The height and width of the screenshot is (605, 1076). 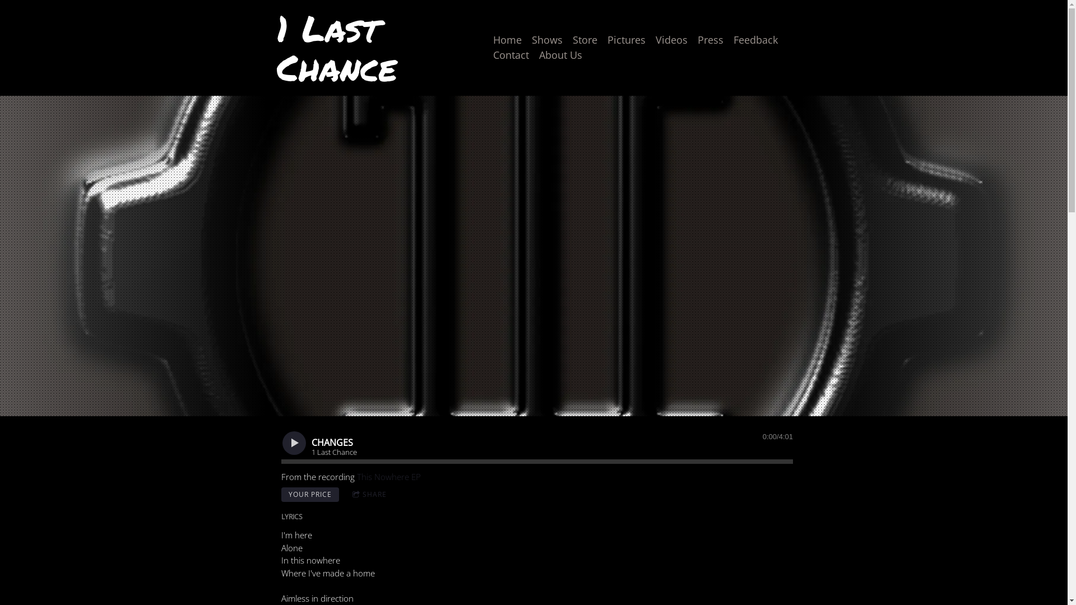 I want to click on Feedback, so click(x=755, y=40).